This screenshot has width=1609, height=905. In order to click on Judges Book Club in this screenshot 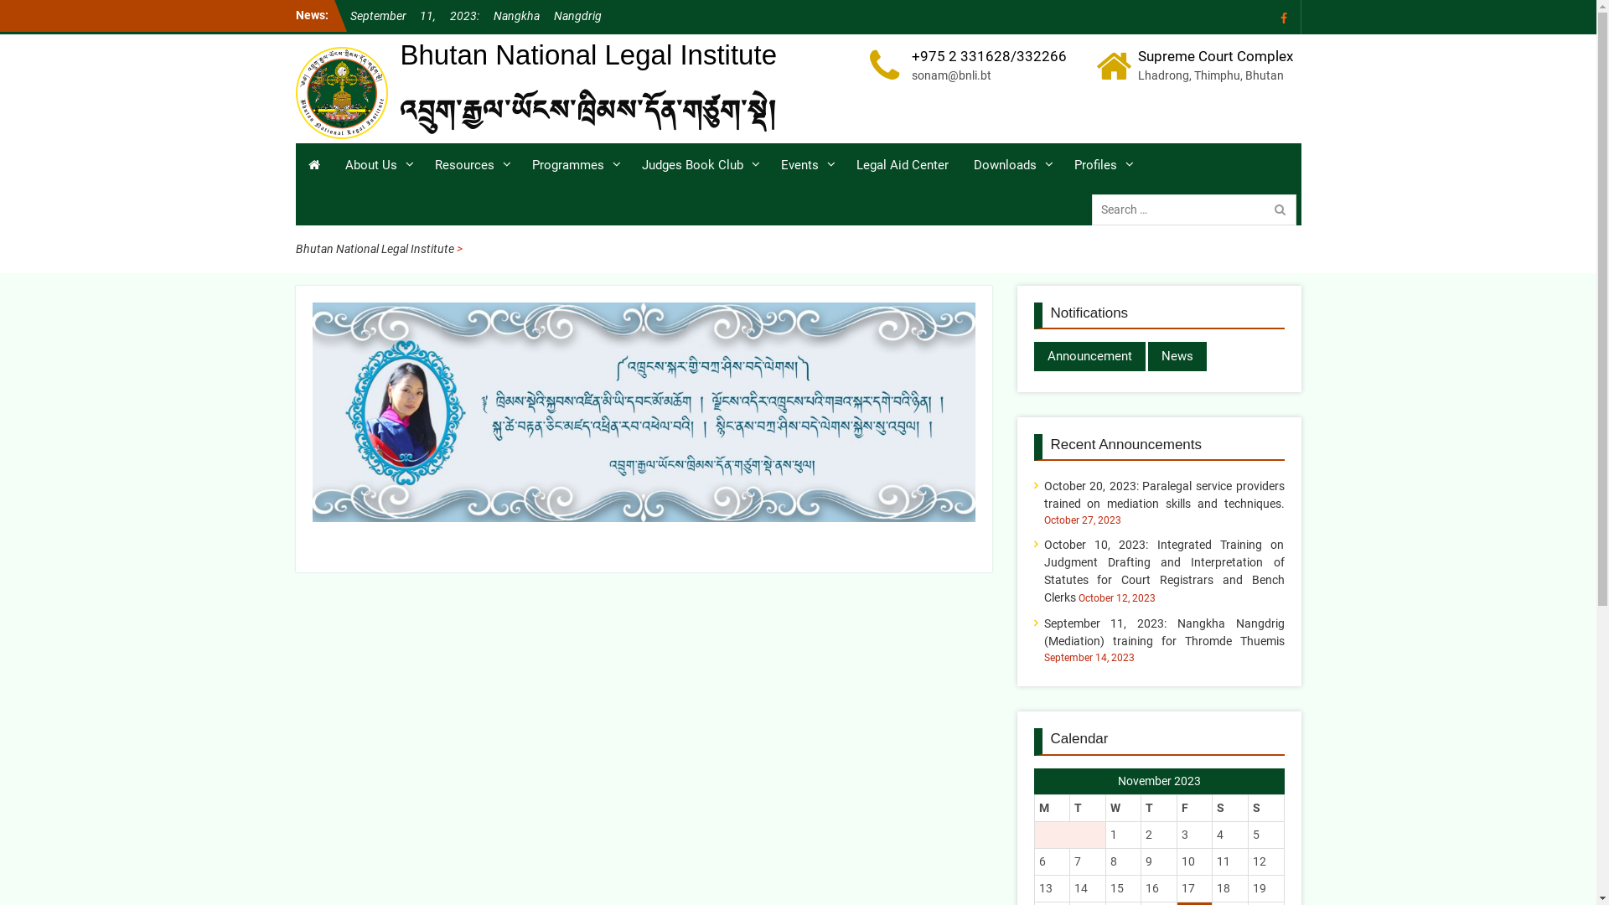, I will do `click(698, 166)`.